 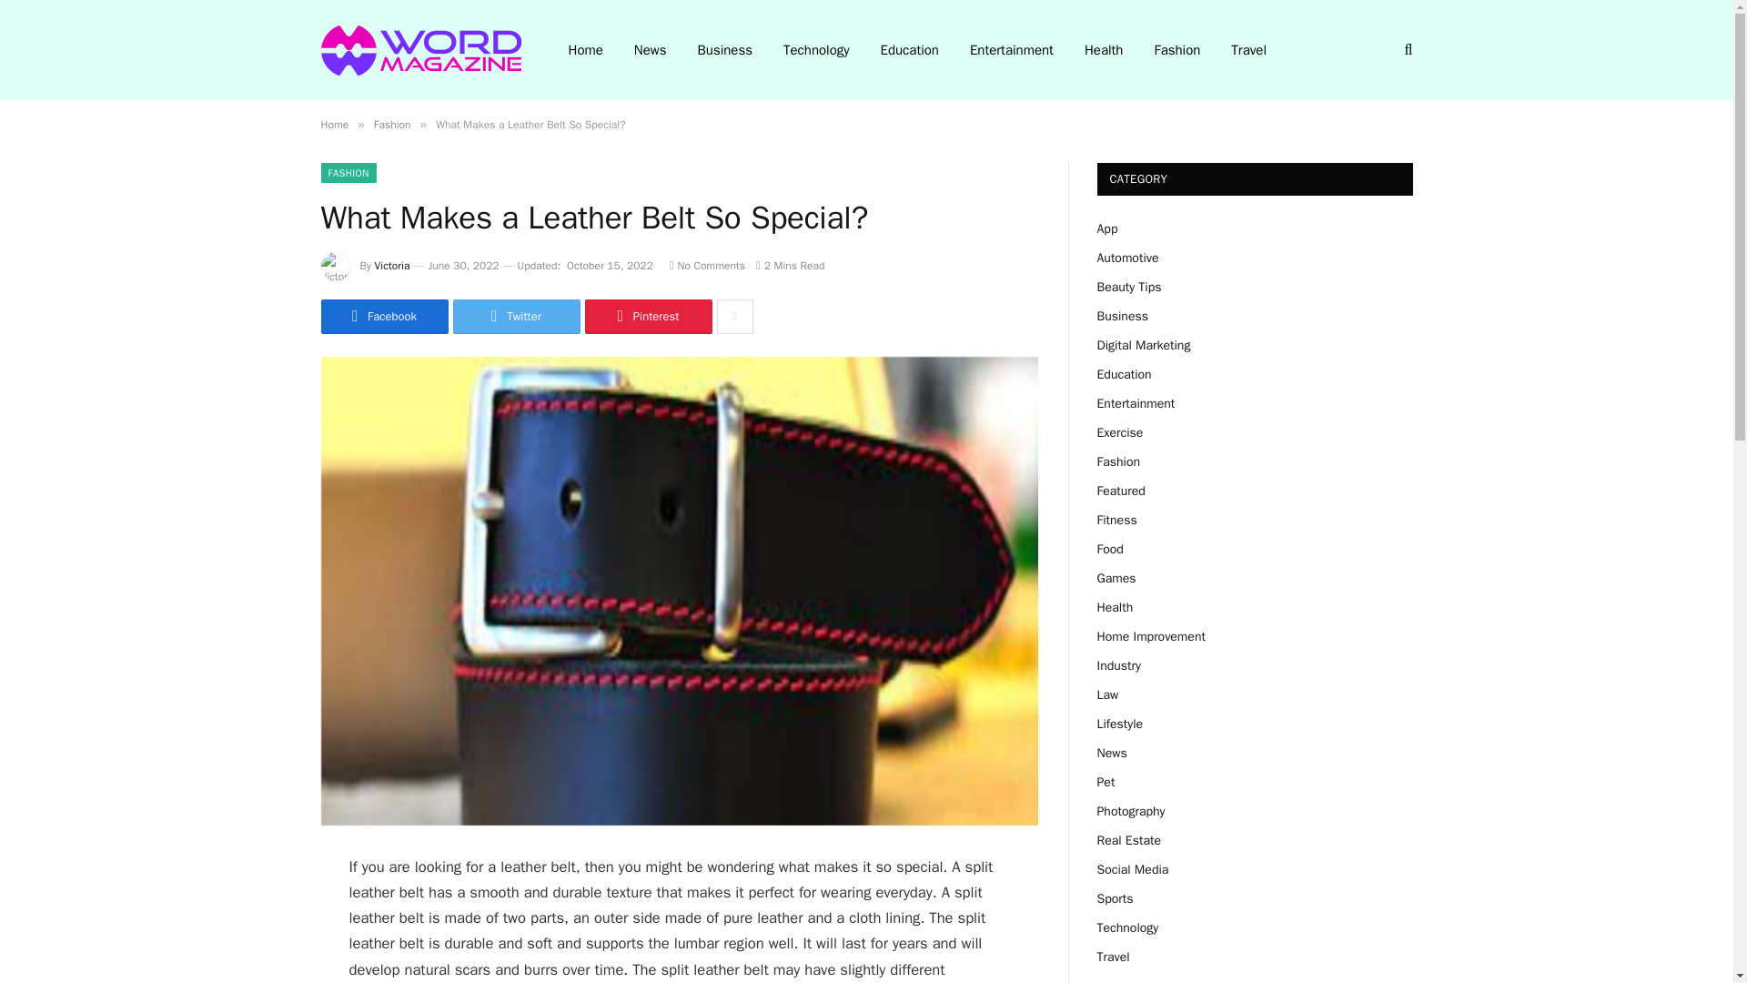 I want to click on No Comments, so click(x=707, y=266).